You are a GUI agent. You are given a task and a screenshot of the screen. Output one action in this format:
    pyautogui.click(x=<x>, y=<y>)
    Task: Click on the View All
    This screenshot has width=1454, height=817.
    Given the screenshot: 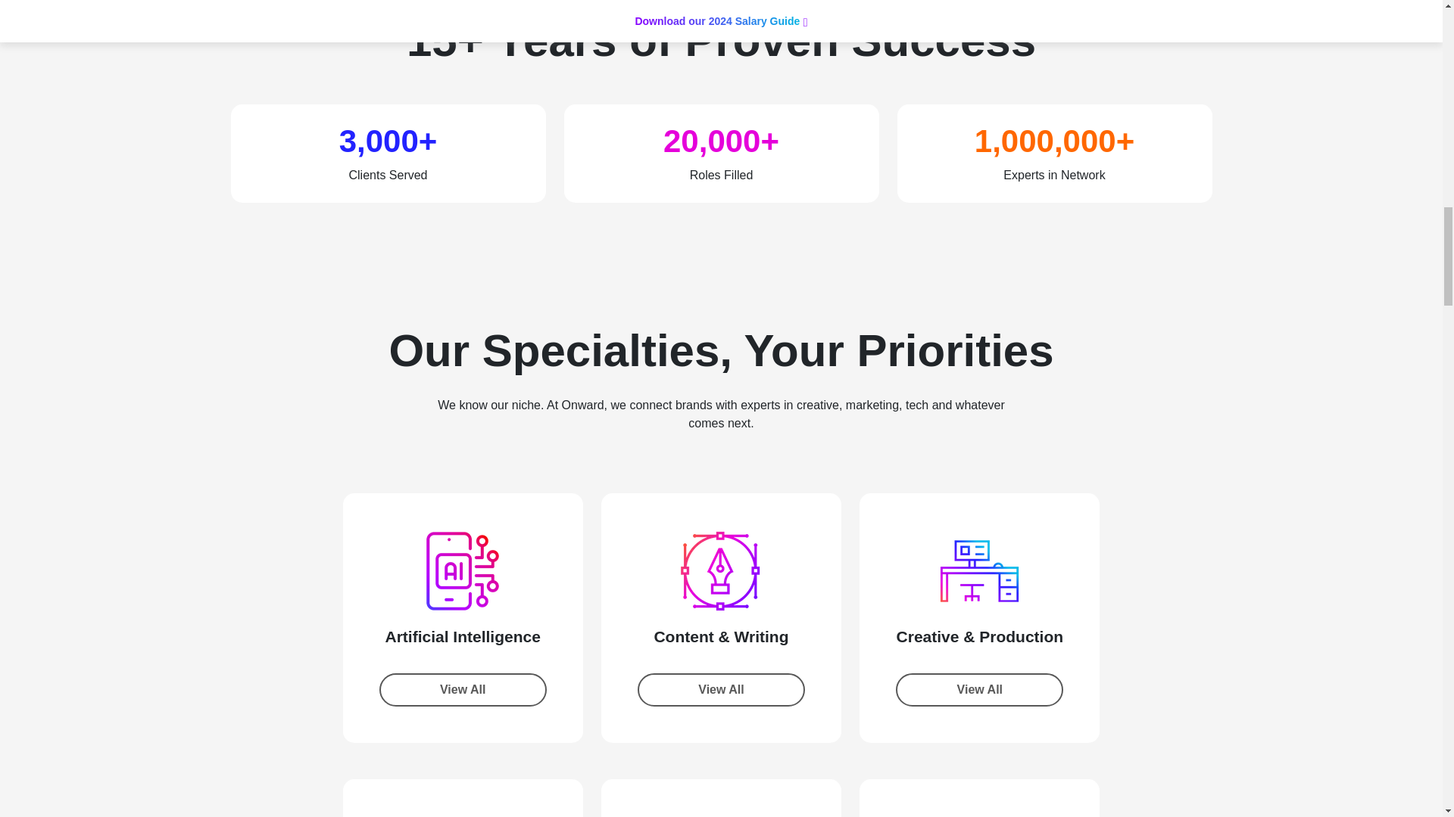 What is the action you would take?
    pyautogui.click(x=978, y=690)
    